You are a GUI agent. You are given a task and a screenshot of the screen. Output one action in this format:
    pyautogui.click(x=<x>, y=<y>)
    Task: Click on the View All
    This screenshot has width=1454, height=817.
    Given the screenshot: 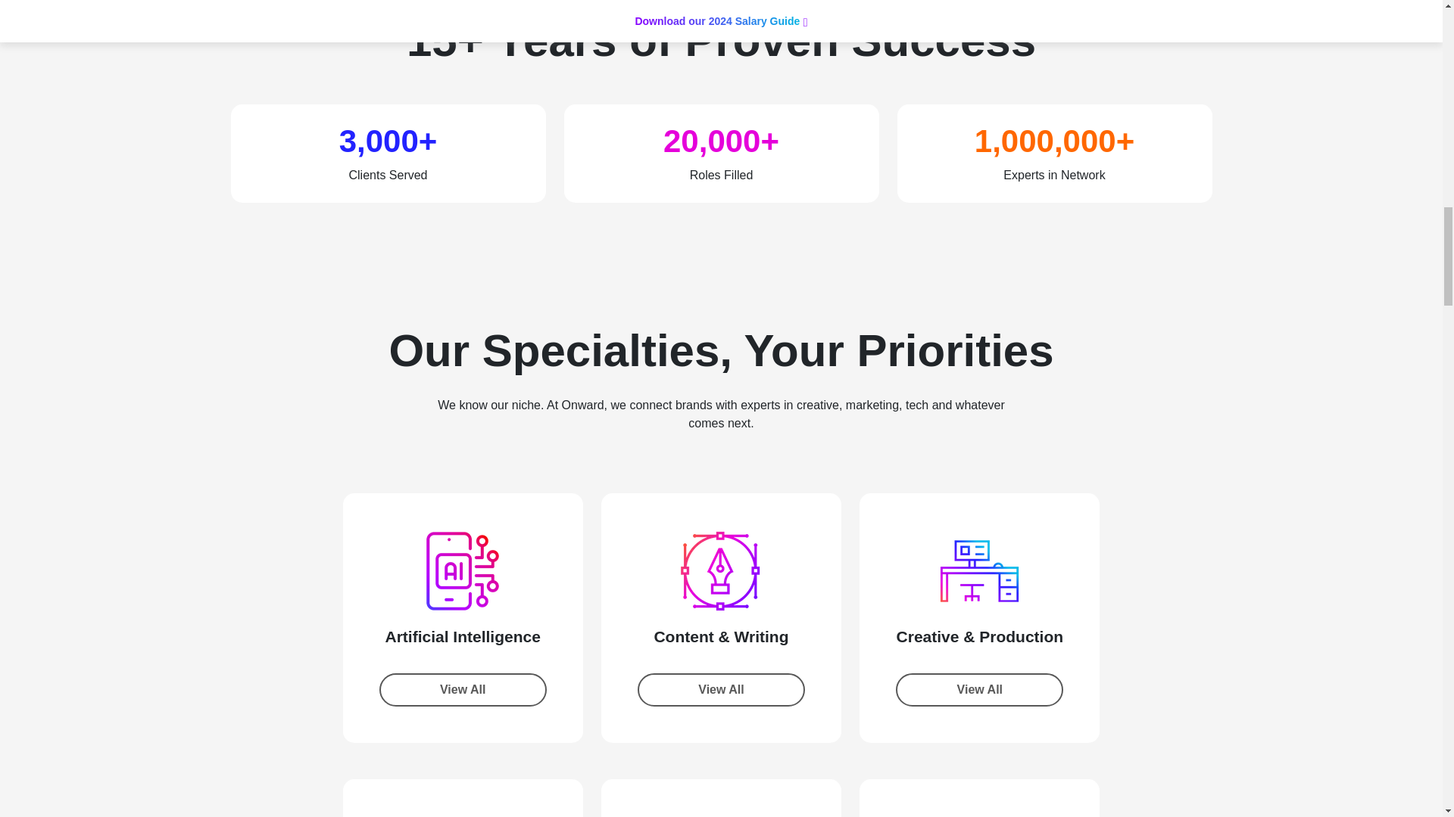 What is the action you would take?
    pyautogui.click(x=978, y=690)
    